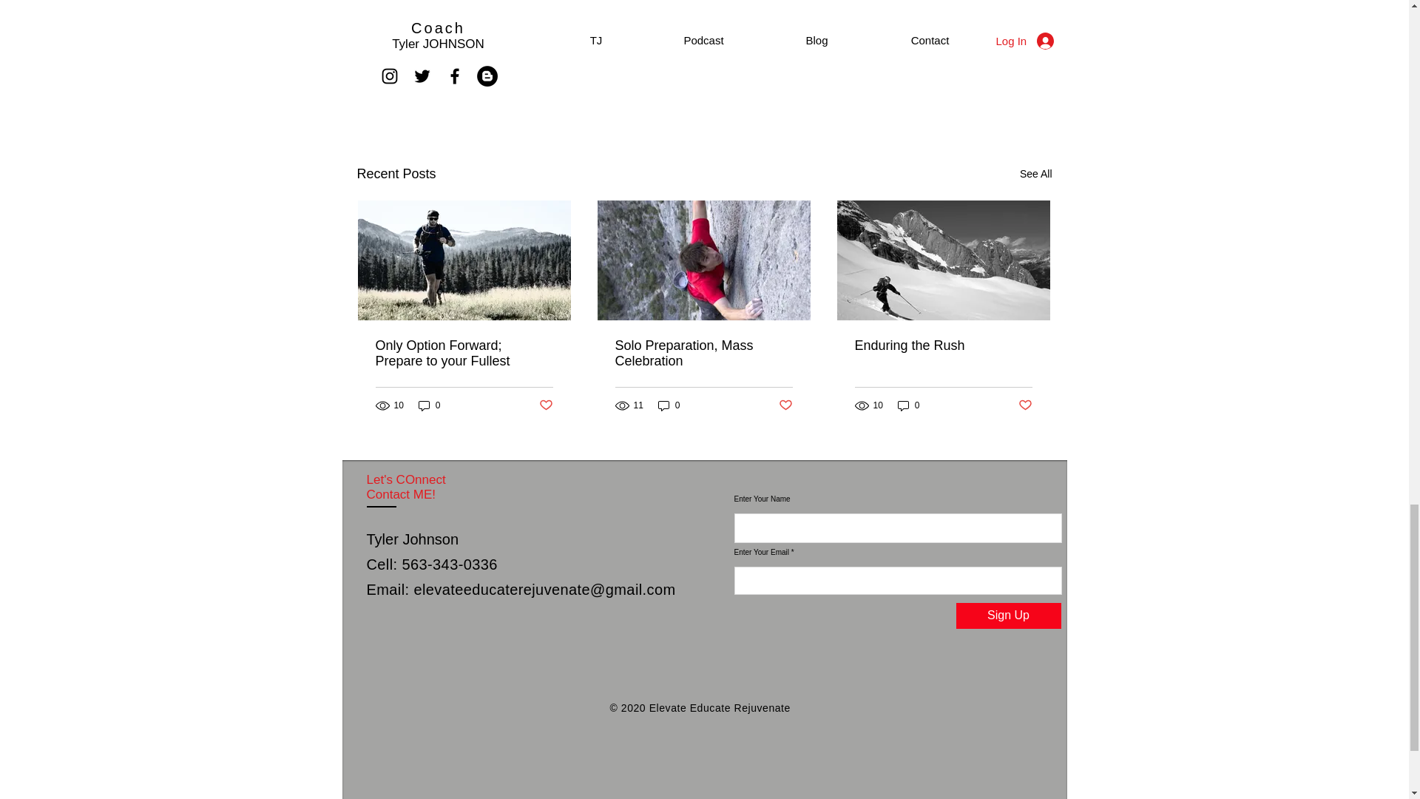  I want to click on Post not marked as liked, so click(1025, 405).